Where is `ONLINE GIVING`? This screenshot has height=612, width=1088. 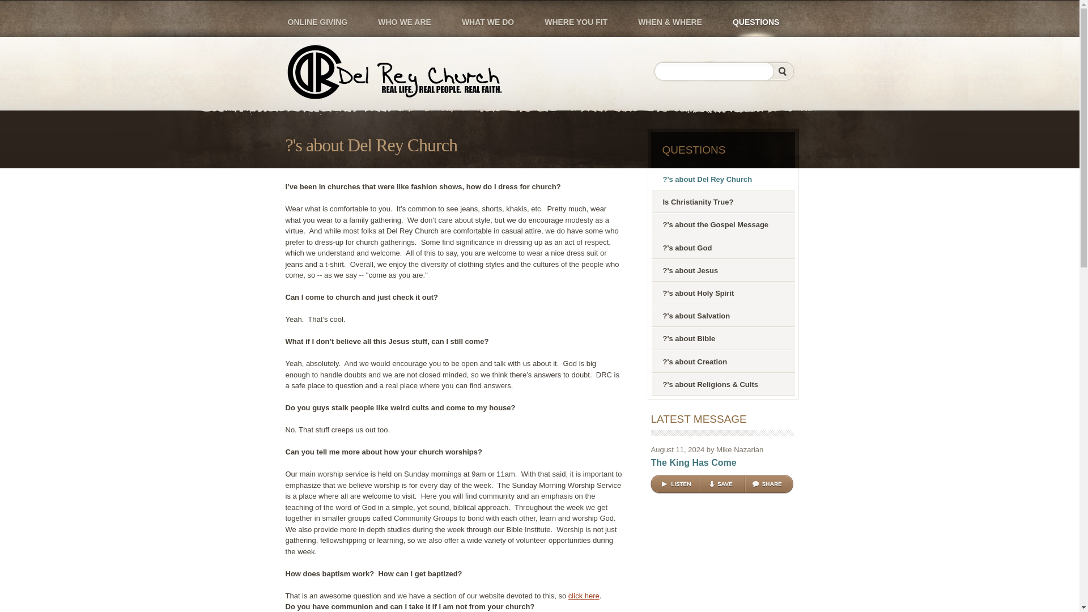
ONLINE GIVING is located at coordinates (317, 18).